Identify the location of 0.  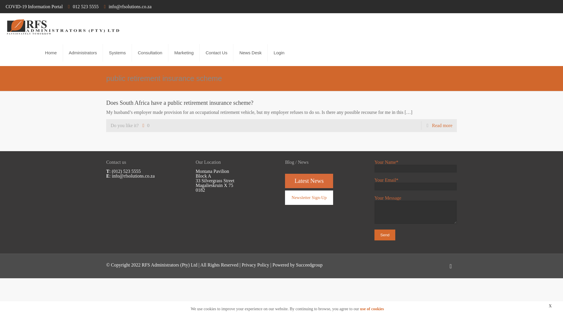
(145, 125).